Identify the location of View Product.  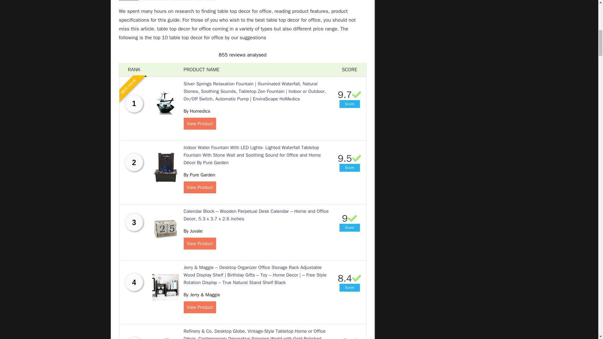
(199, 244).